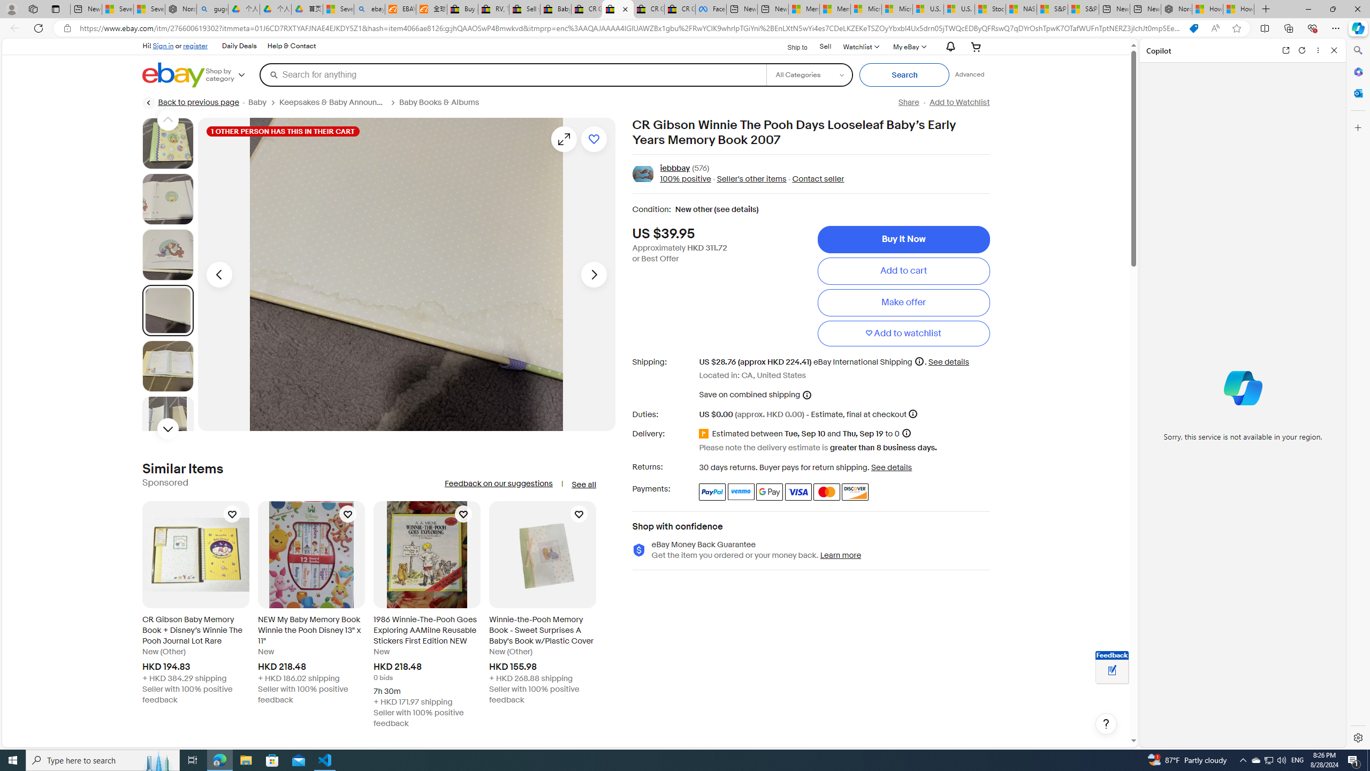 This screenshot has height=771, width=1370. I want to click on Baby Books & Albums, so click(439, 102).